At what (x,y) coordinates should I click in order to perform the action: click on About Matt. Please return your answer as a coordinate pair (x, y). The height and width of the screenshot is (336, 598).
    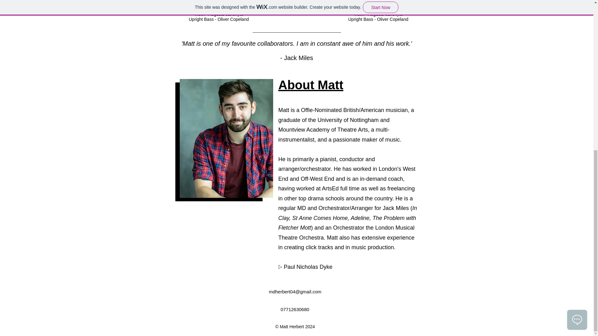
    Looking at the image, I should click on (311, 85).